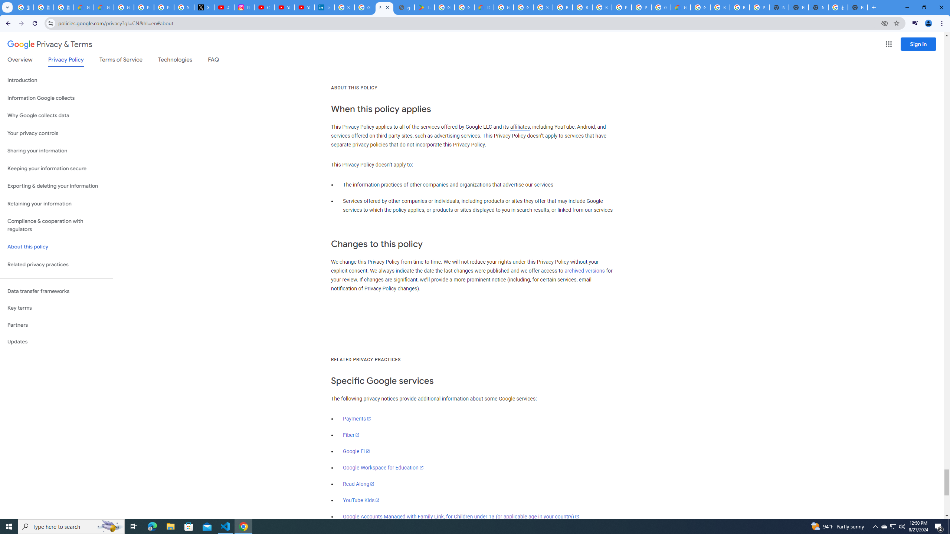  What do you see at coordinates (224, 7) in the screenshot?
I see `#nbabasketballhighlights - YouTube` at bounding box center [224, 7].